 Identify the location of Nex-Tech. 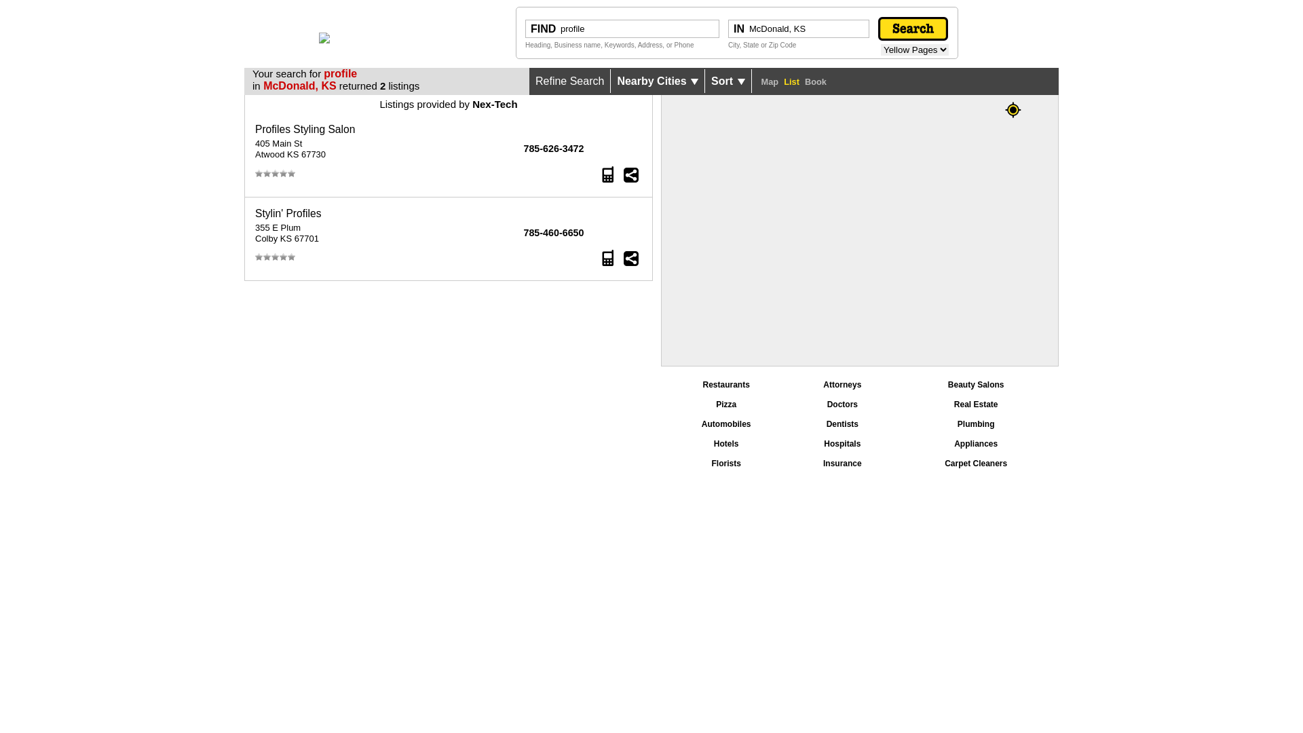
(495, 105).